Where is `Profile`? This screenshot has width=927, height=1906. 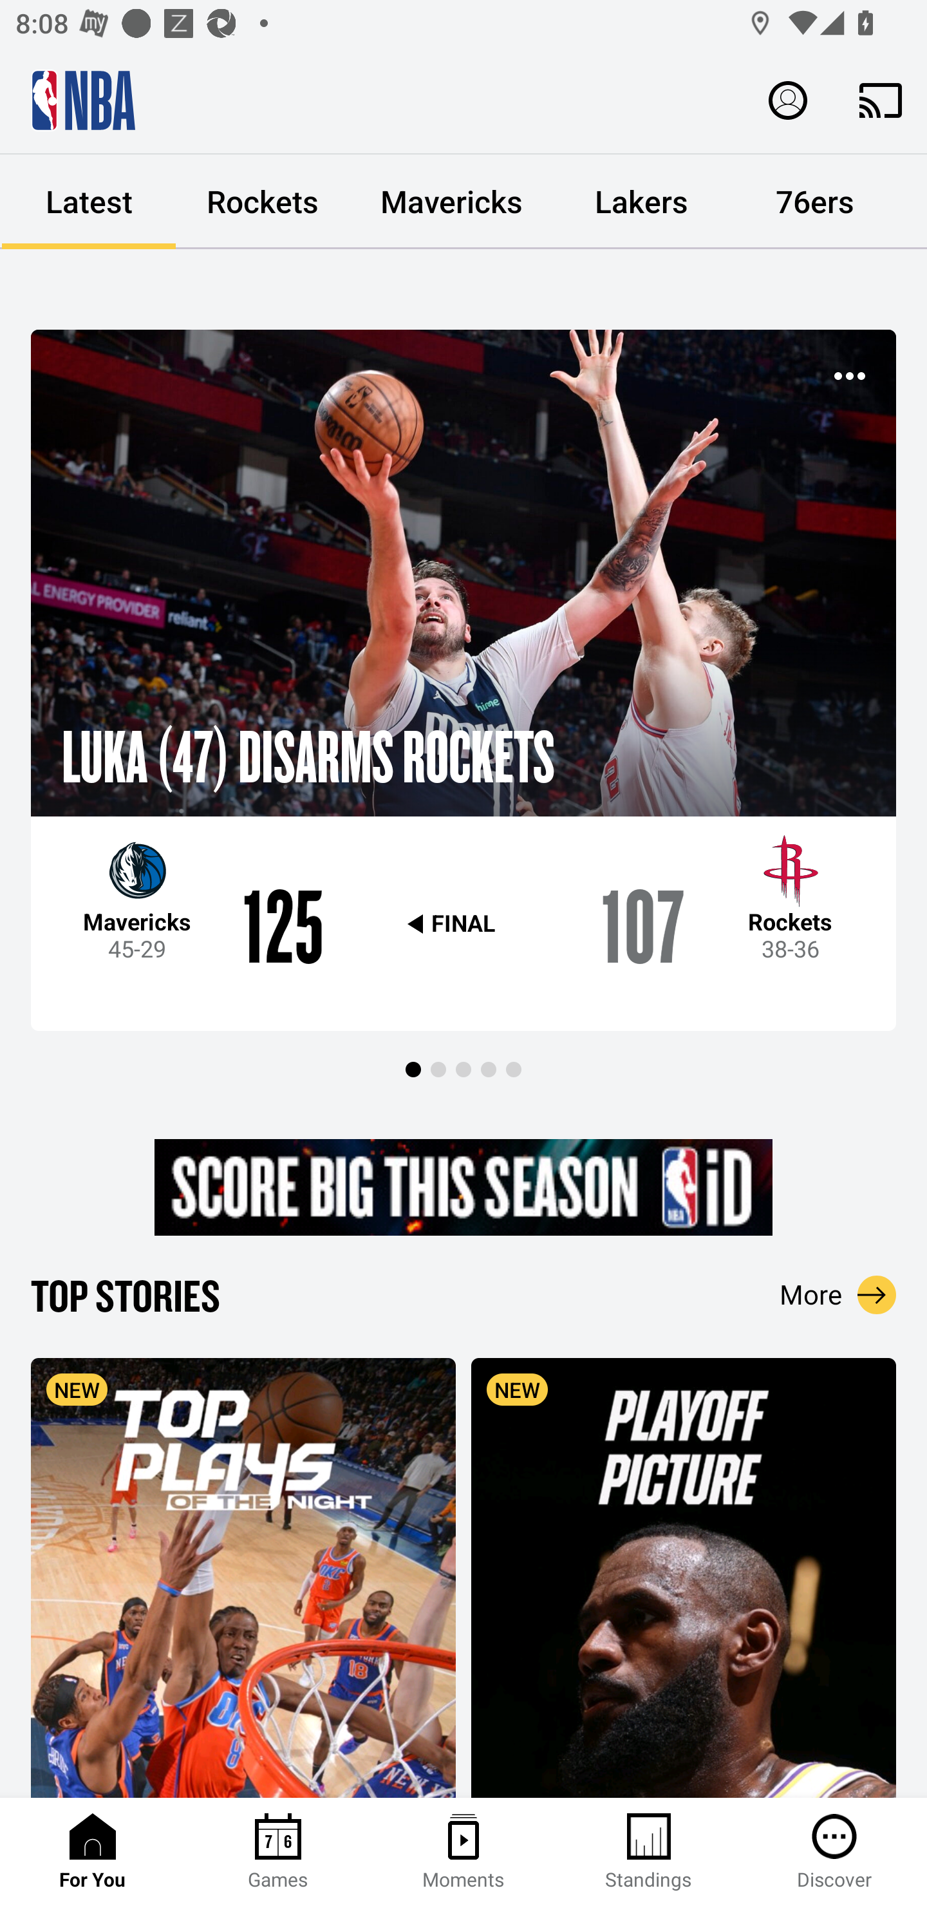 Profile is located at coordinates (788, 99).